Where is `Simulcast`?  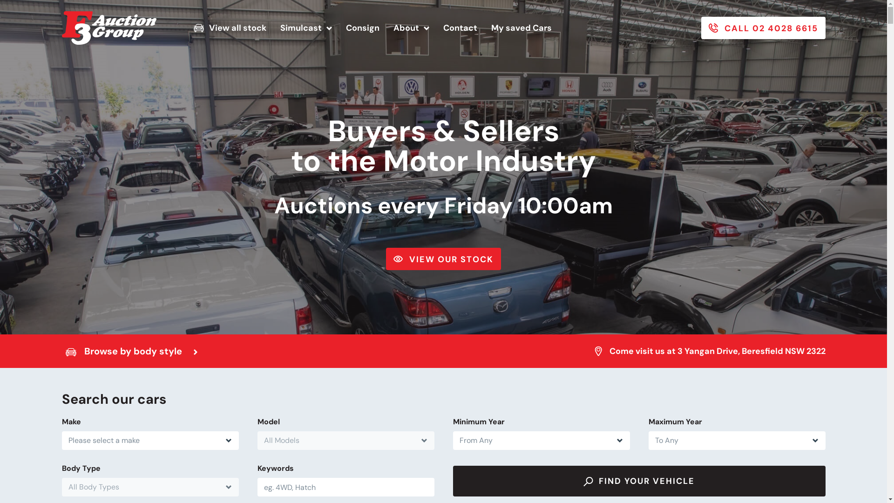 Simulcast is located at coordinates (306, 28).